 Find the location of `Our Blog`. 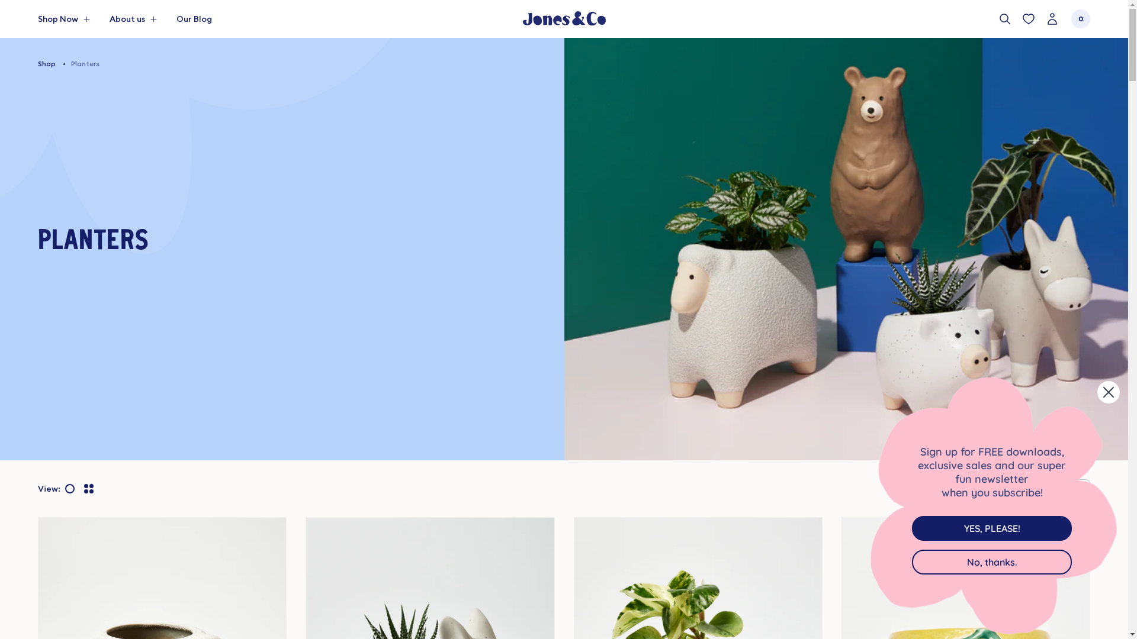

Our Blog is located at coordinates (194, 19).